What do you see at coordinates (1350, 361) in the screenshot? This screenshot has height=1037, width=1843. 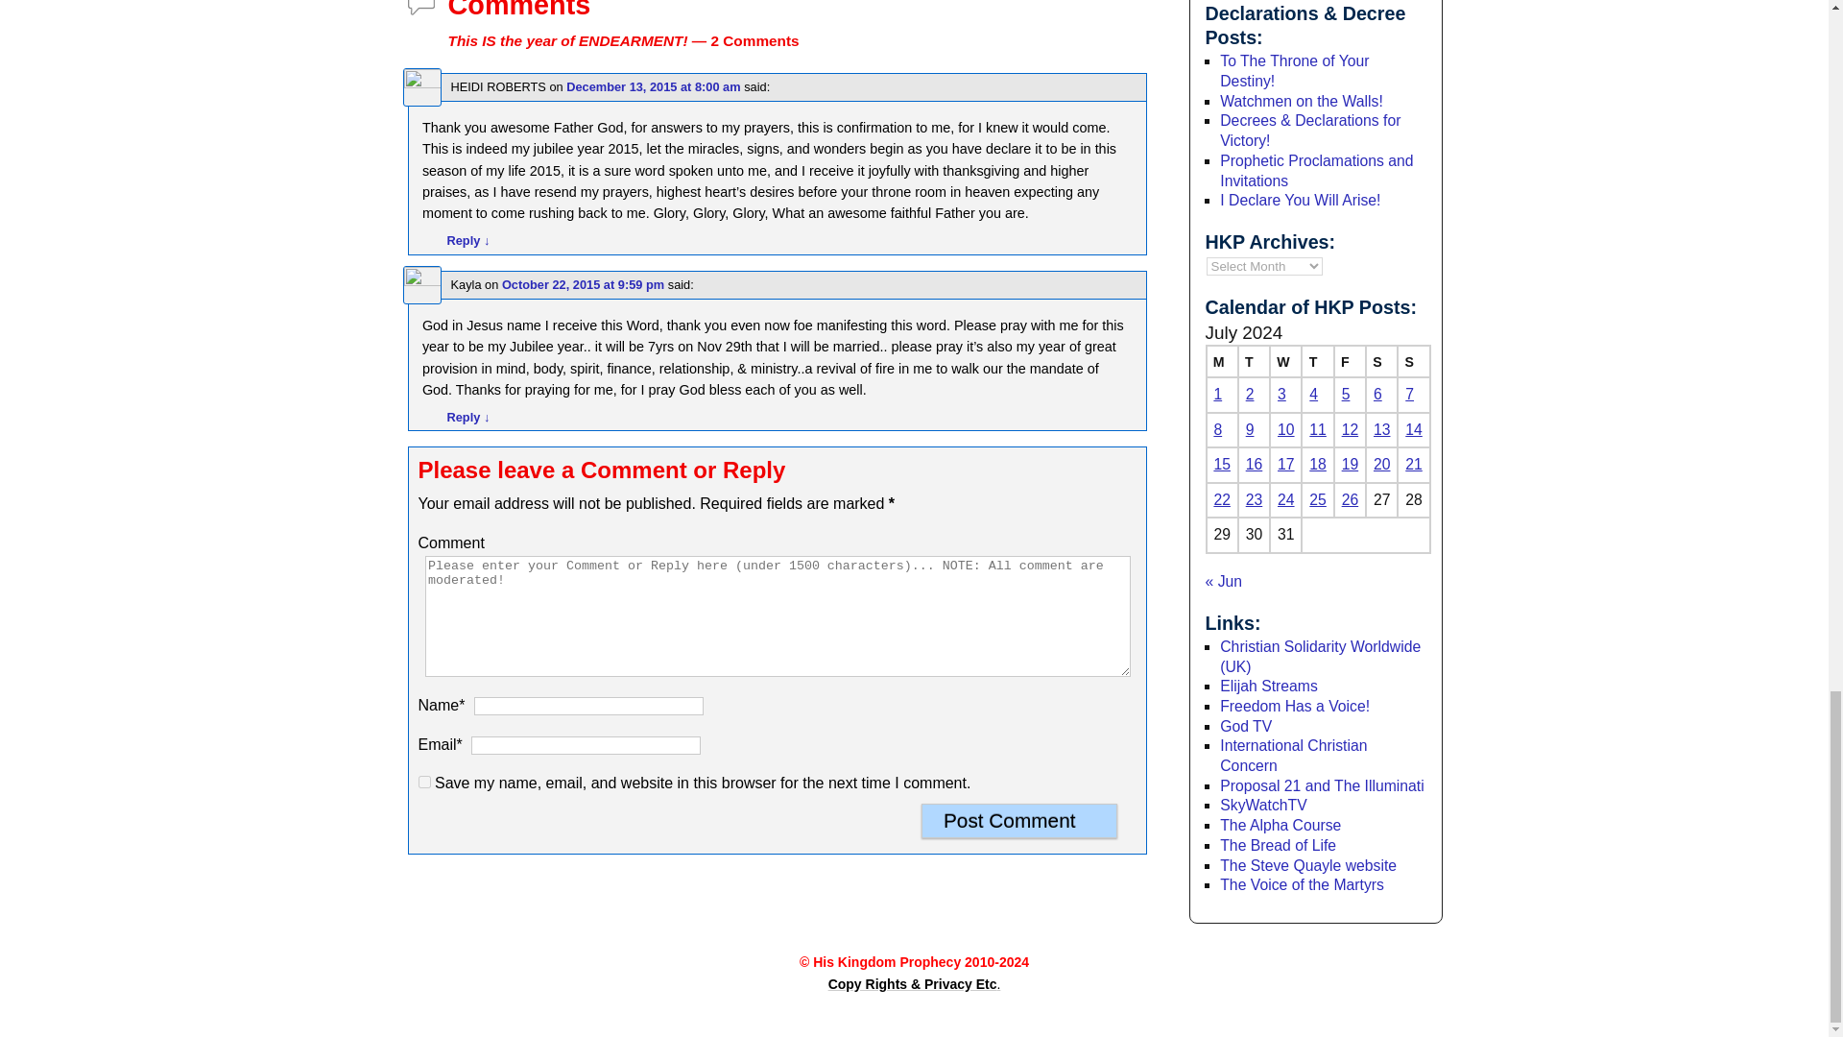 I see `Friday` at bounding box center [1350, 361].